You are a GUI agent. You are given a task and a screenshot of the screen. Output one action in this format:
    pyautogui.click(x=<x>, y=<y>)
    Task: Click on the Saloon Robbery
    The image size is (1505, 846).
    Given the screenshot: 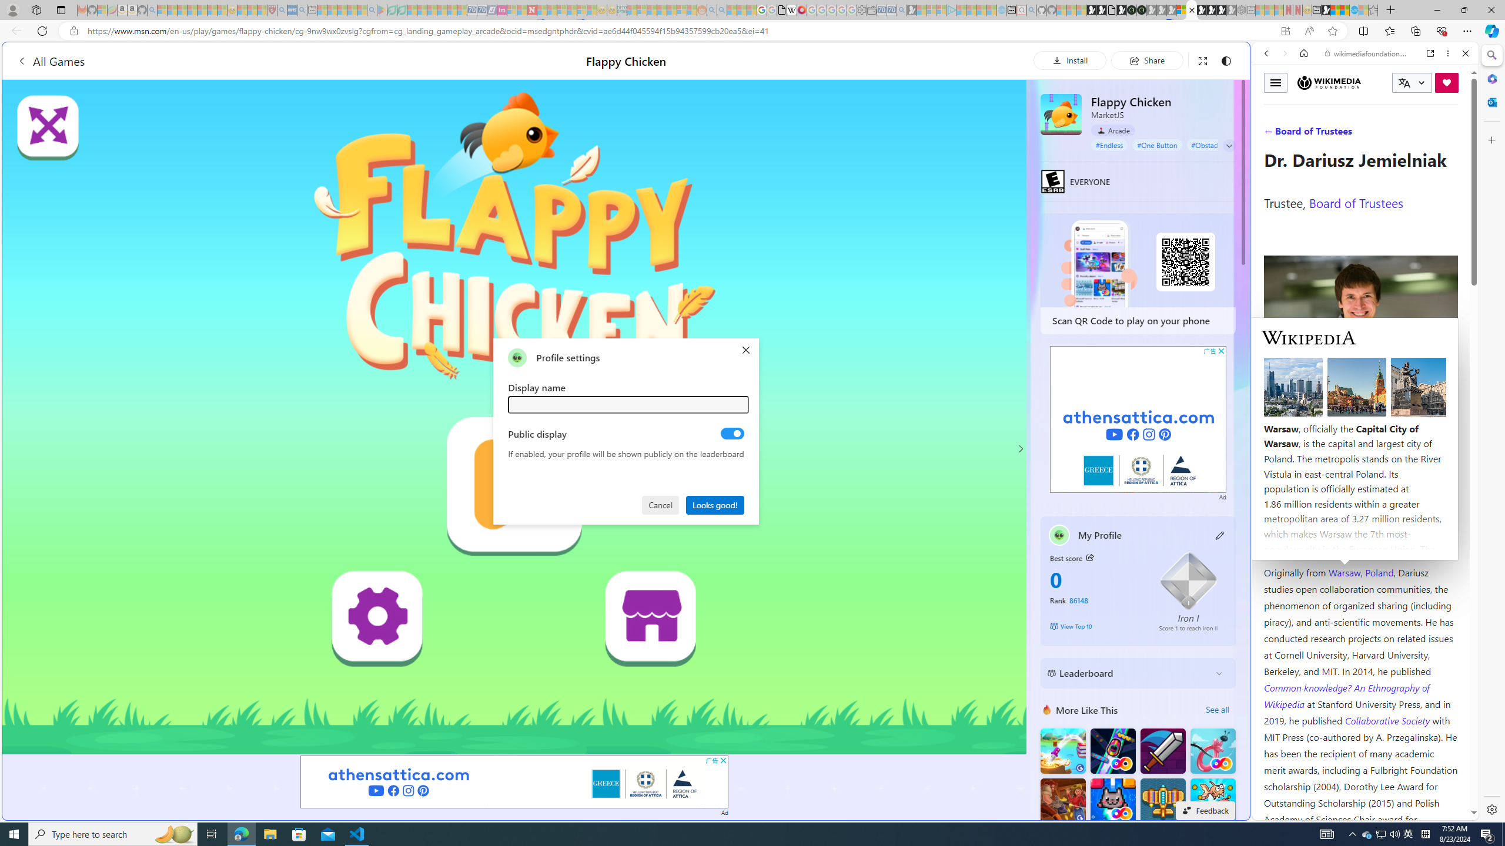 What is the action you would take?
    pyautogui.click(x=1063, y=800)
    